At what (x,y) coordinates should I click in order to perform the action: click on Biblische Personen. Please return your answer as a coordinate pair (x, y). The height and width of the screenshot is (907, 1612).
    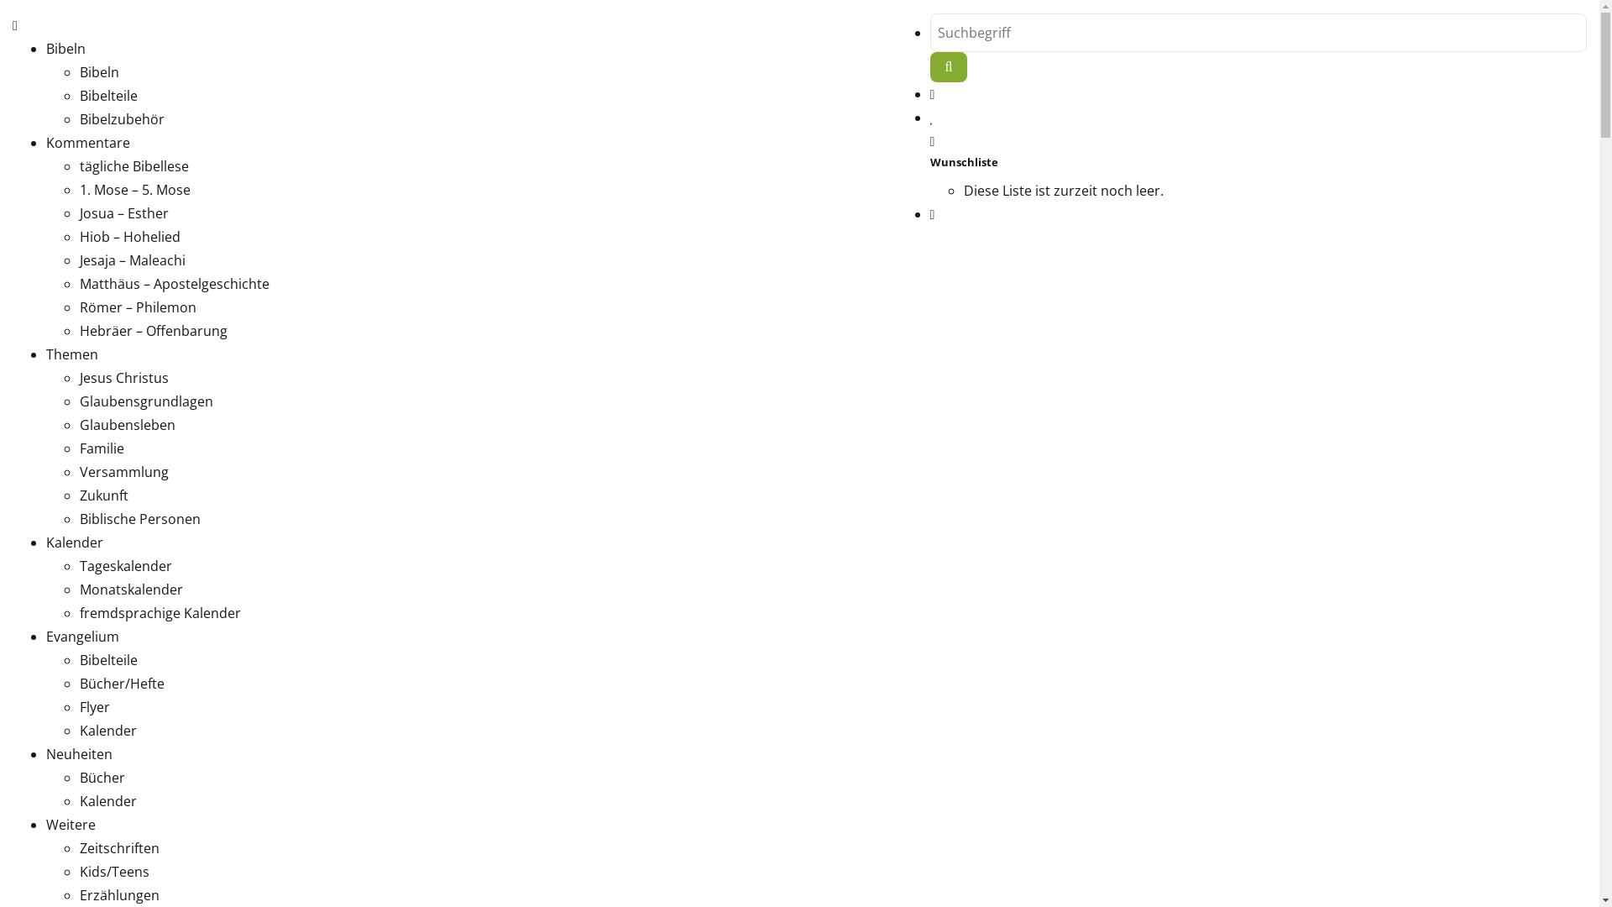
    Looking at the image, I should click on (140, 519).